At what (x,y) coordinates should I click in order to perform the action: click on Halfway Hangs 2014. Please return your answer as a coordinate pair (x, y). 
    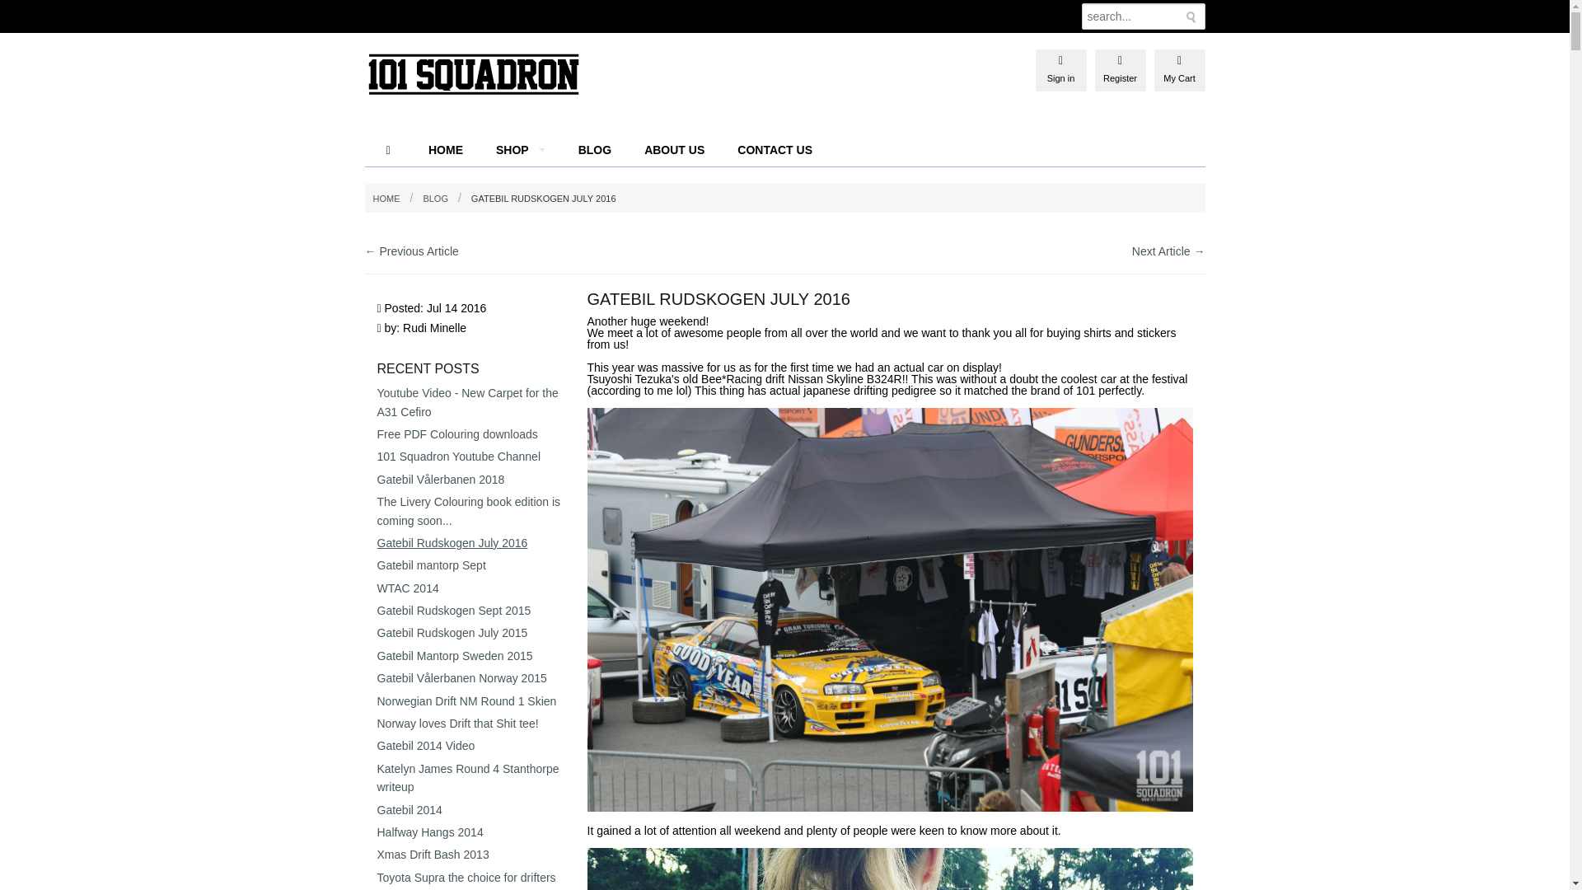
    Looking at the image, I should click on (430, 832).